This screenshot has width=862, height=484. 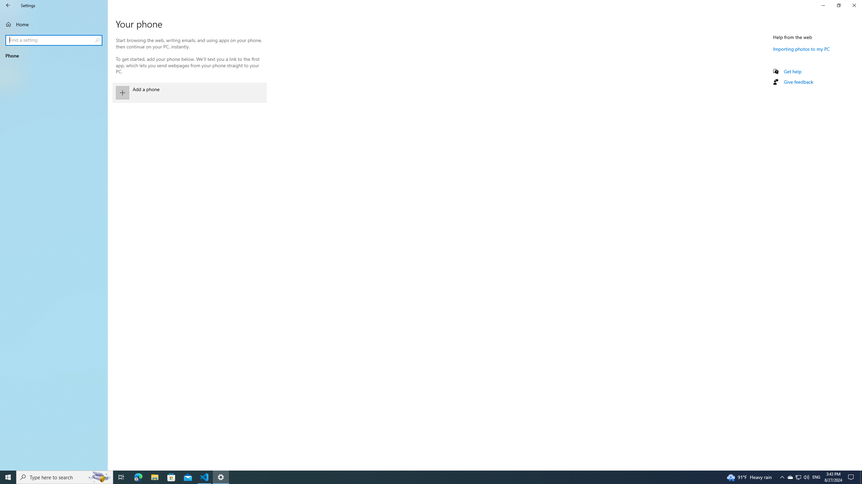 What do you see at coordinates (418, 477) in the screenshot?
I see `Running applications` at bounding box center [418, 477].